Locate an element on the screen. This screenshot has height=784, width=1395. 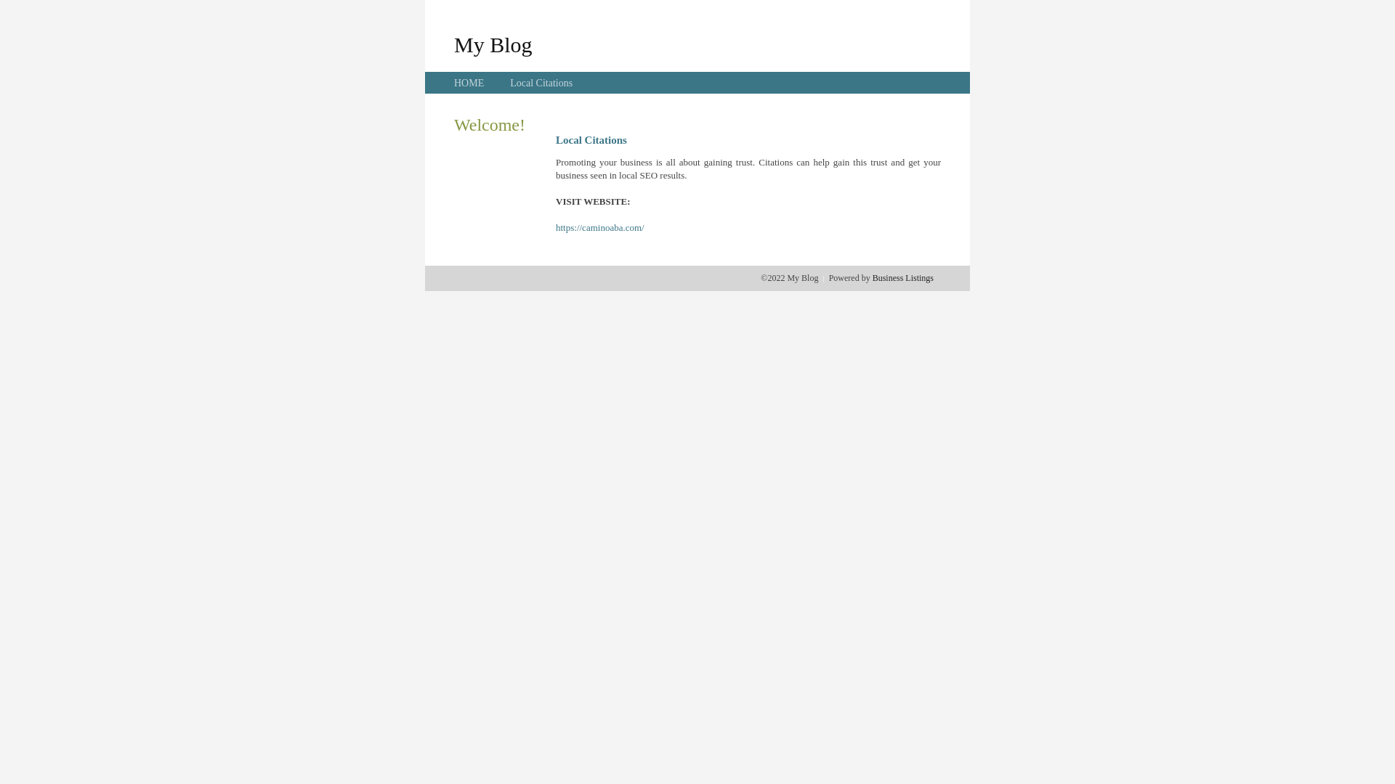
My Blog is located at coordinates (493, 44).